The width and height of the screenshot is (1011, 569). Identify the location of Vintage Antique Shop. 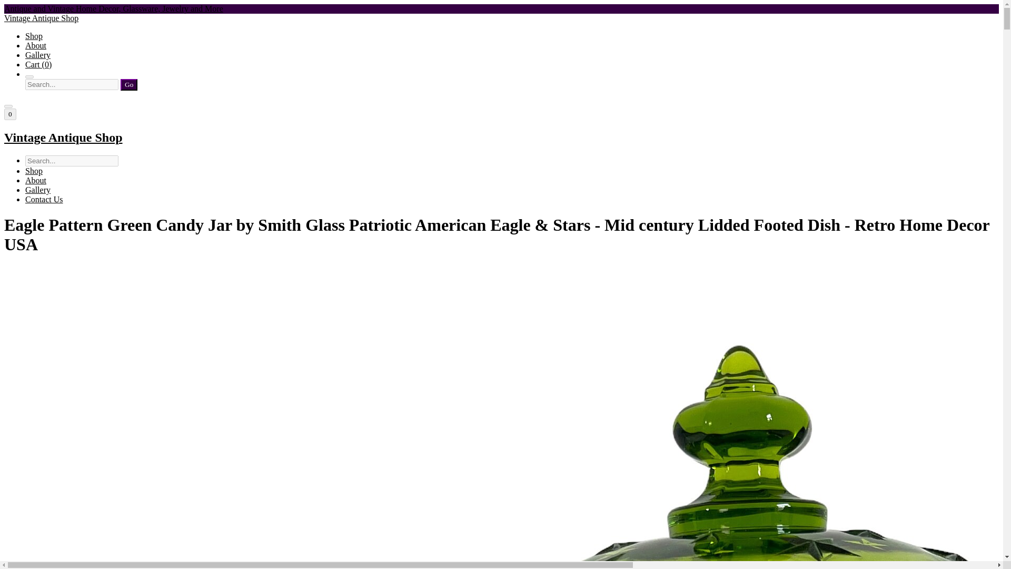
(501, 138).